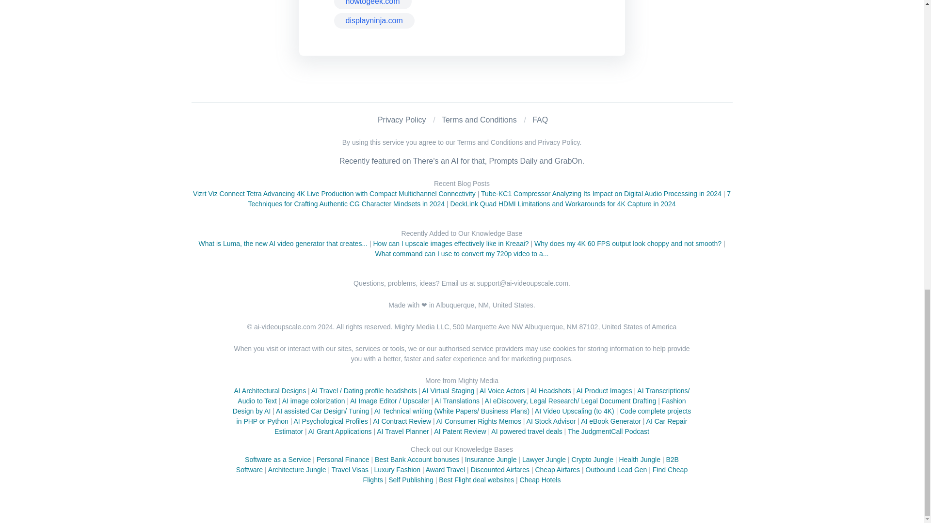 This screenshot has height=523, width=931. Describe the element at coordinates (313, 400) in the screenshot. I see `AI image colorization` at that location.